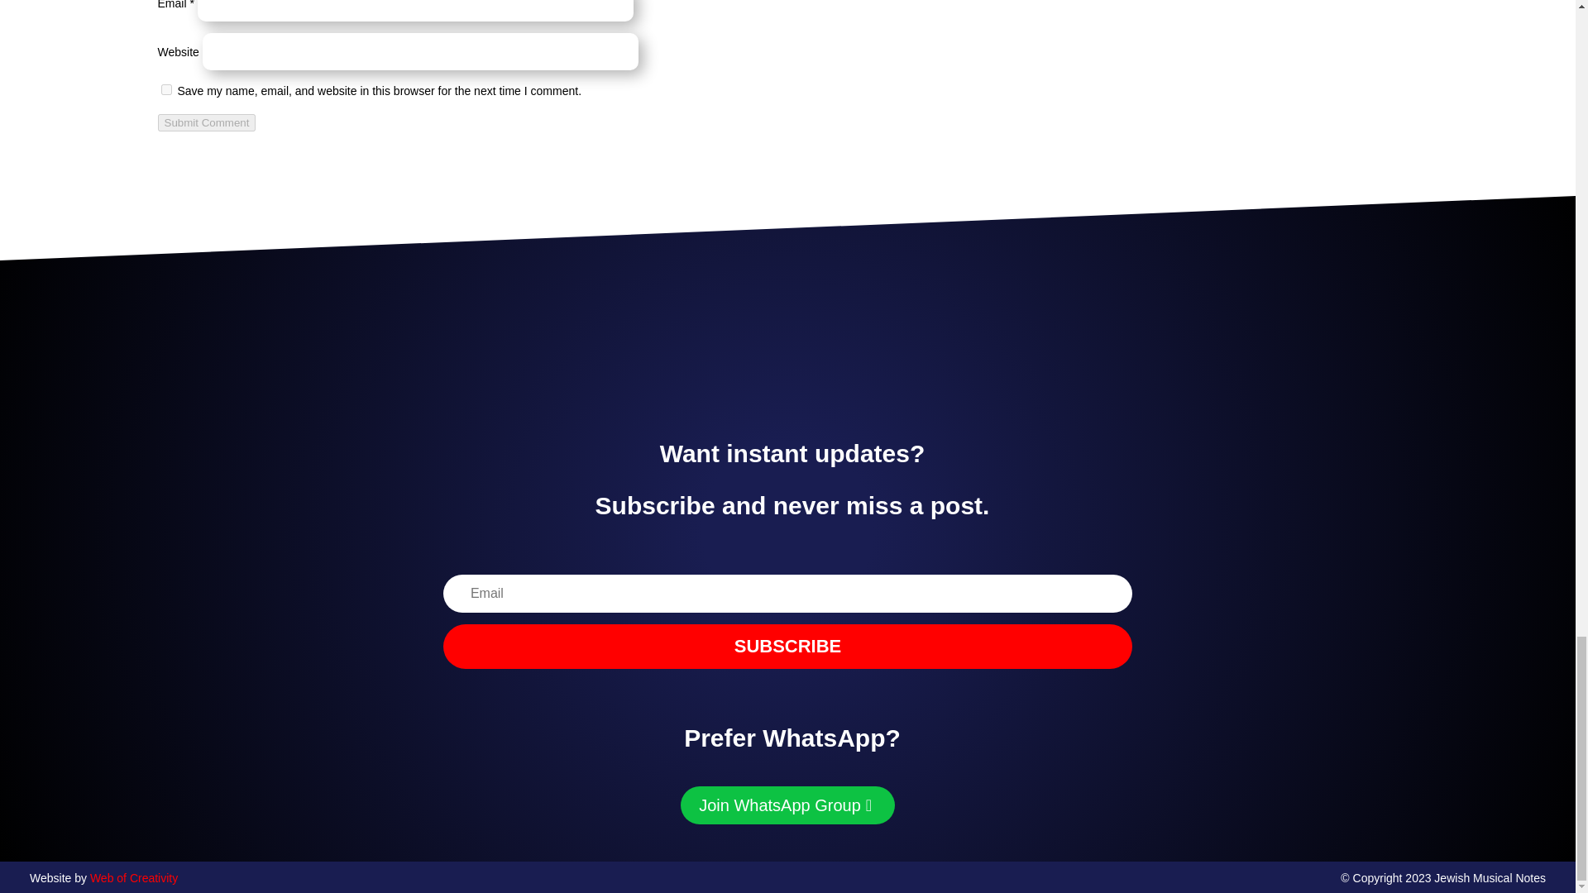  I want to click on Submit Comment, so click(207, 122).